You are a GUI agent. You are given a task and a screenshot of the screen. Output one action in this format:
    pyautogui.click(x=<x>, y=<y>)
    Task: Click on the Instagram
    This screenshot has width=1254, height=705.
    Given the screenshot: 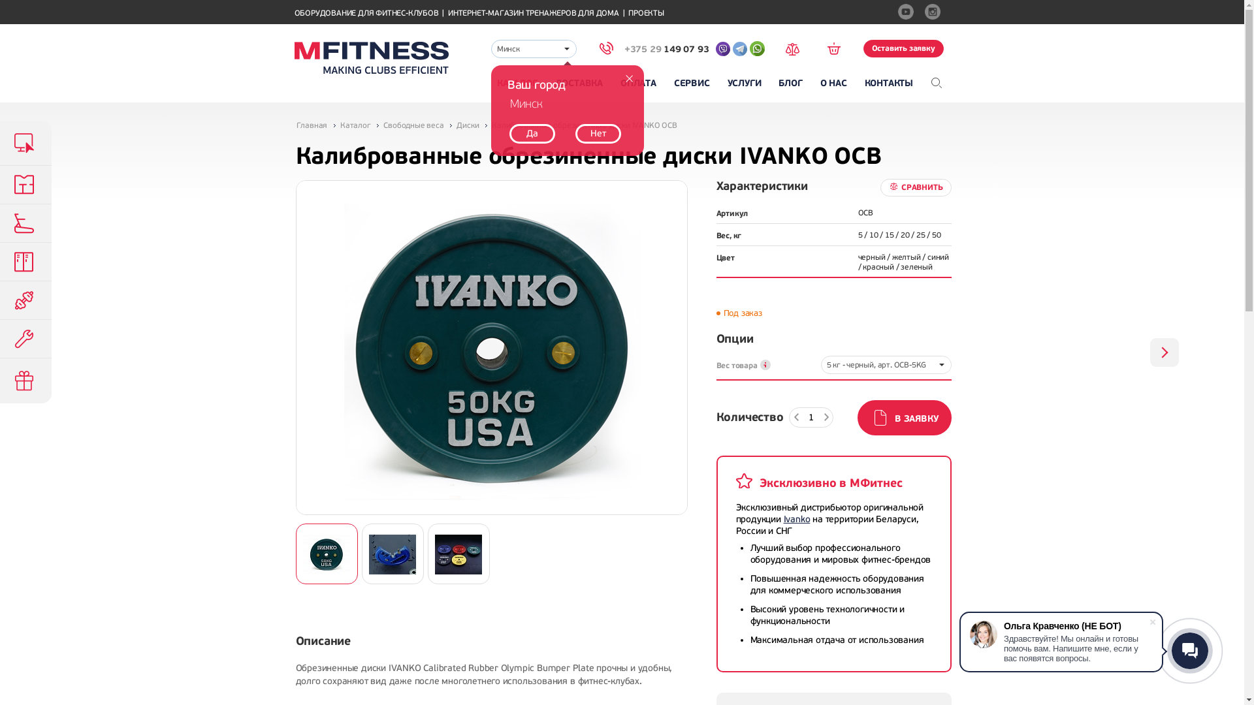 What is the action you would take?
    pyautogui.click(x=935, y=14)
    